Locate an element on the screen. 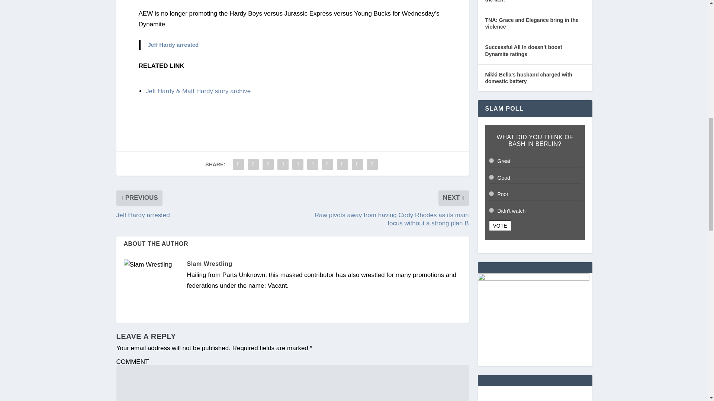  Share "More details in Jeff Hardy arrest" via Twitter is located at coordinates (253, 164).